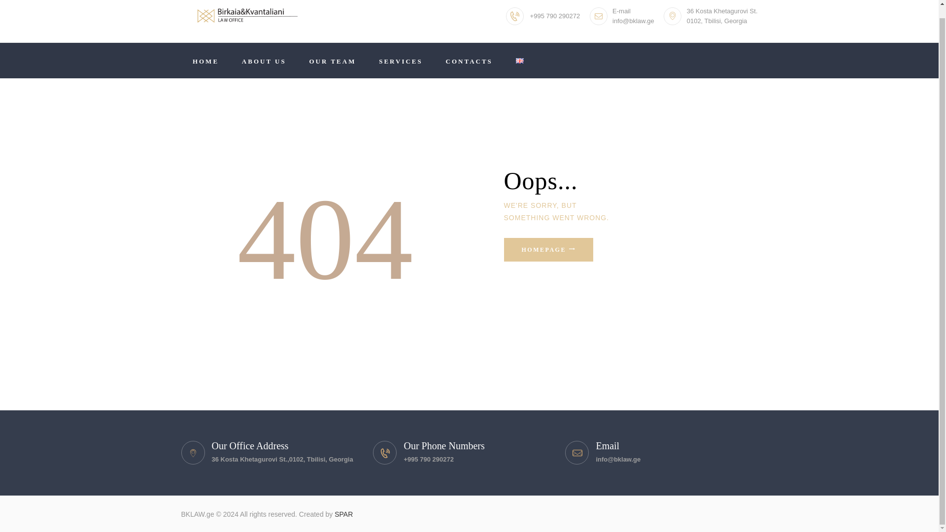 This screenshot has width=946, height=532. Describe the element at coordinates (333, 61) in the screenshot. I see `OUR TEAM` at that location.